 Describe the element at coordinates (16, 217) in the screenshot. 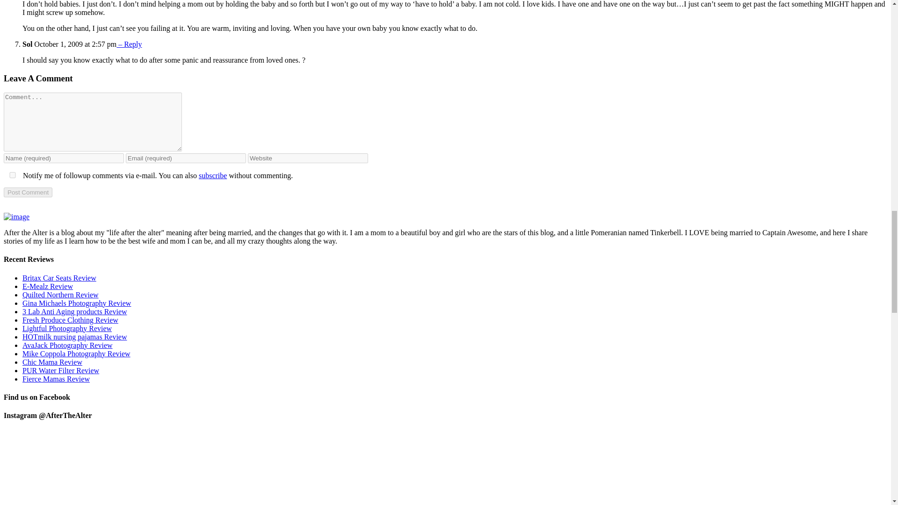

I see `image` at that location.